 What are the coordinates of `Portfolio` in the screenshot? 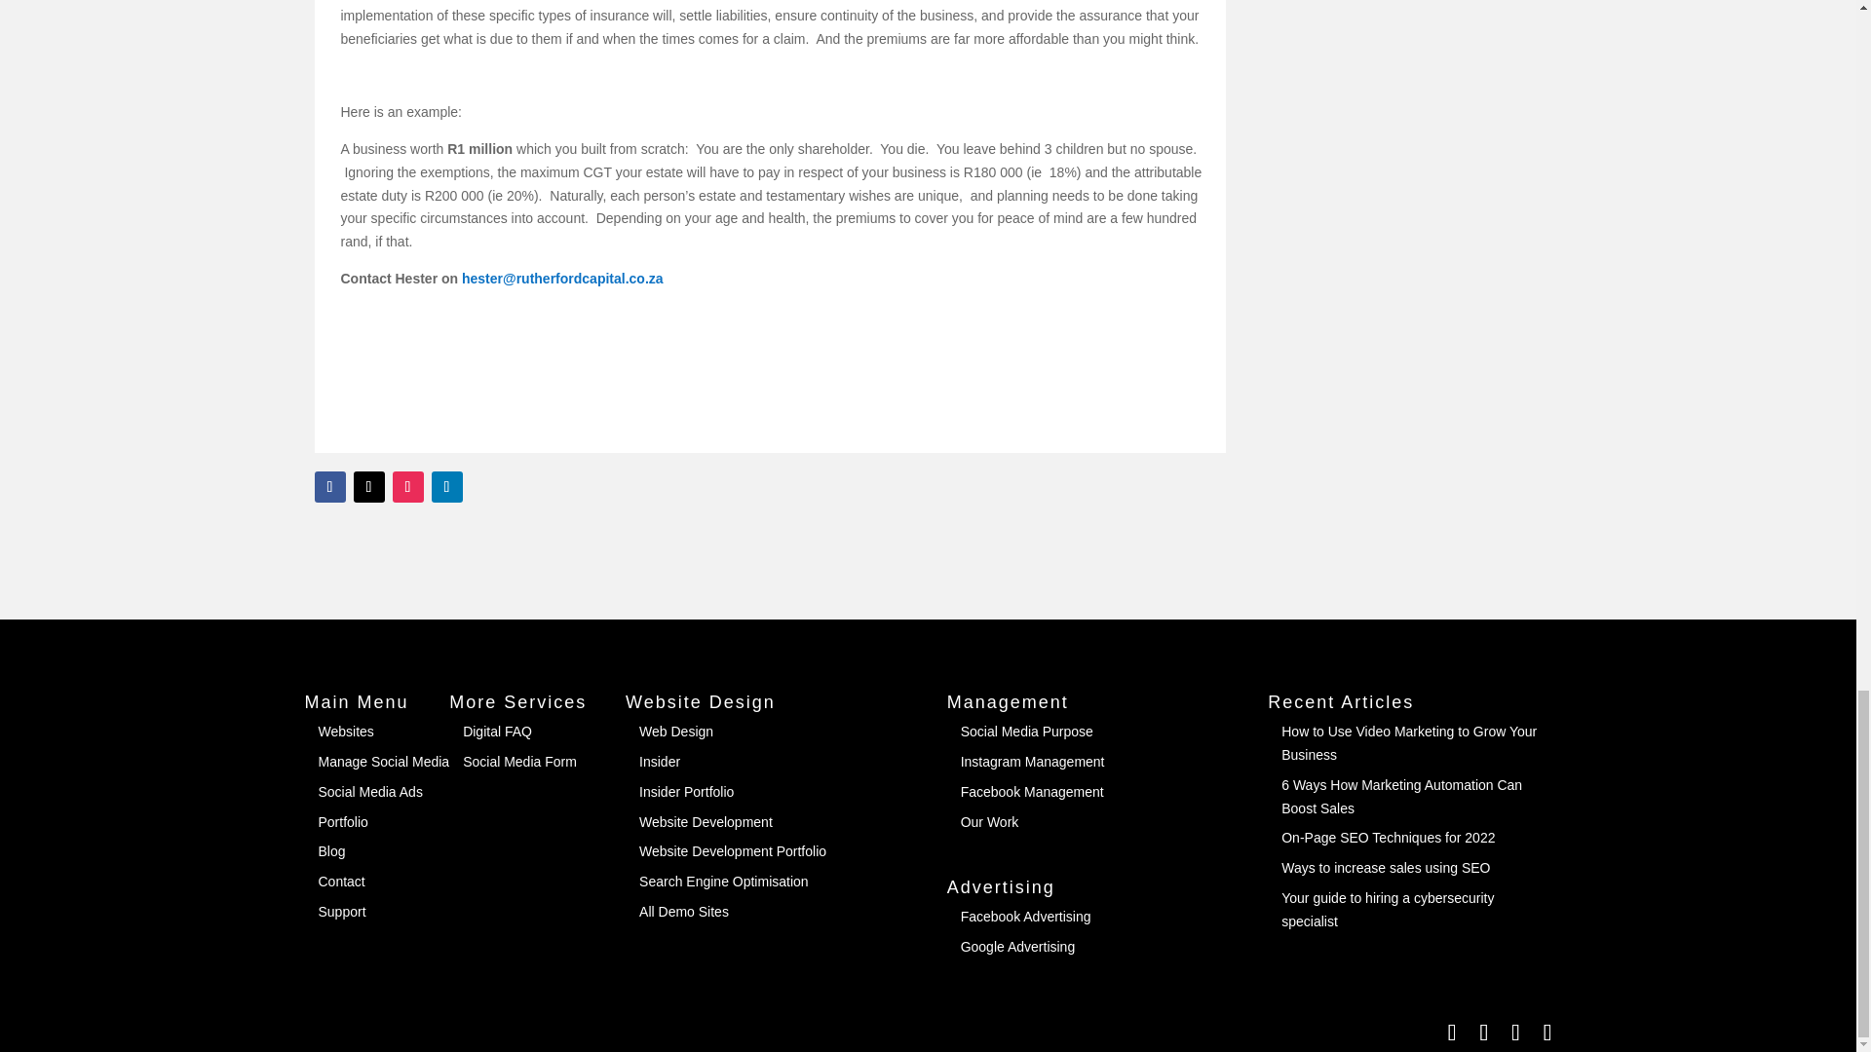 It's located at (342, 822).